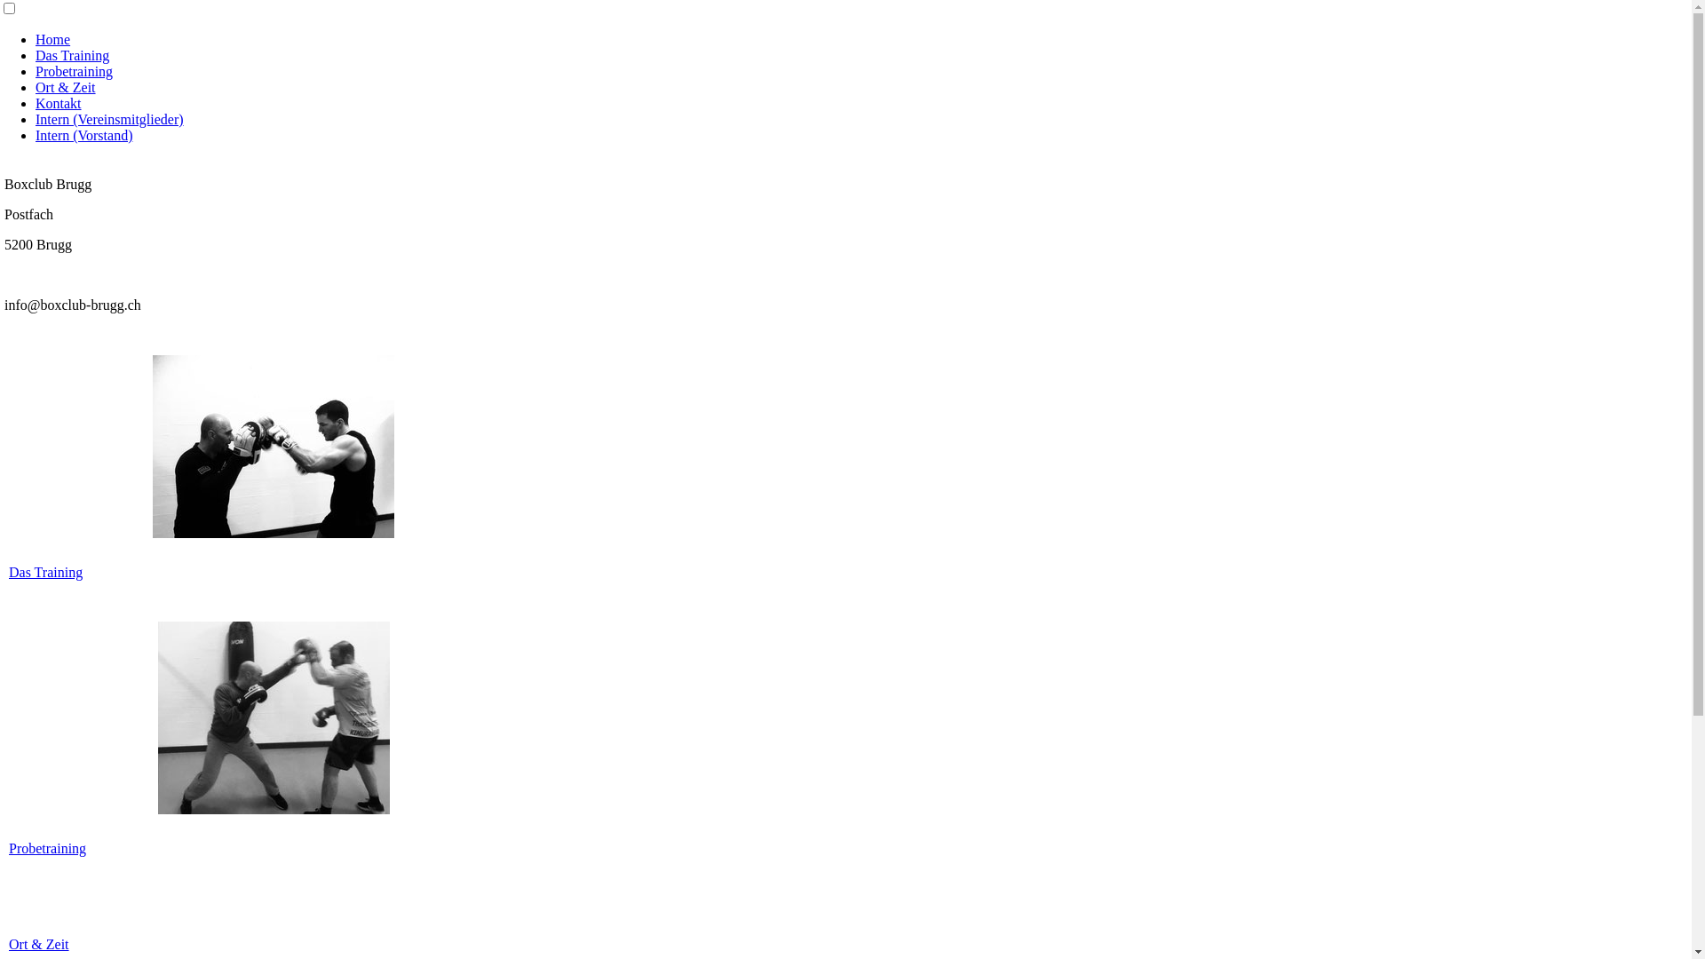 Image resolution: width=1705 pixels, height=959 pixels. Describe the element at coordinates (110, 119) in the screenshot. I see `Intern (Vereinsmitglieder)` at that location.